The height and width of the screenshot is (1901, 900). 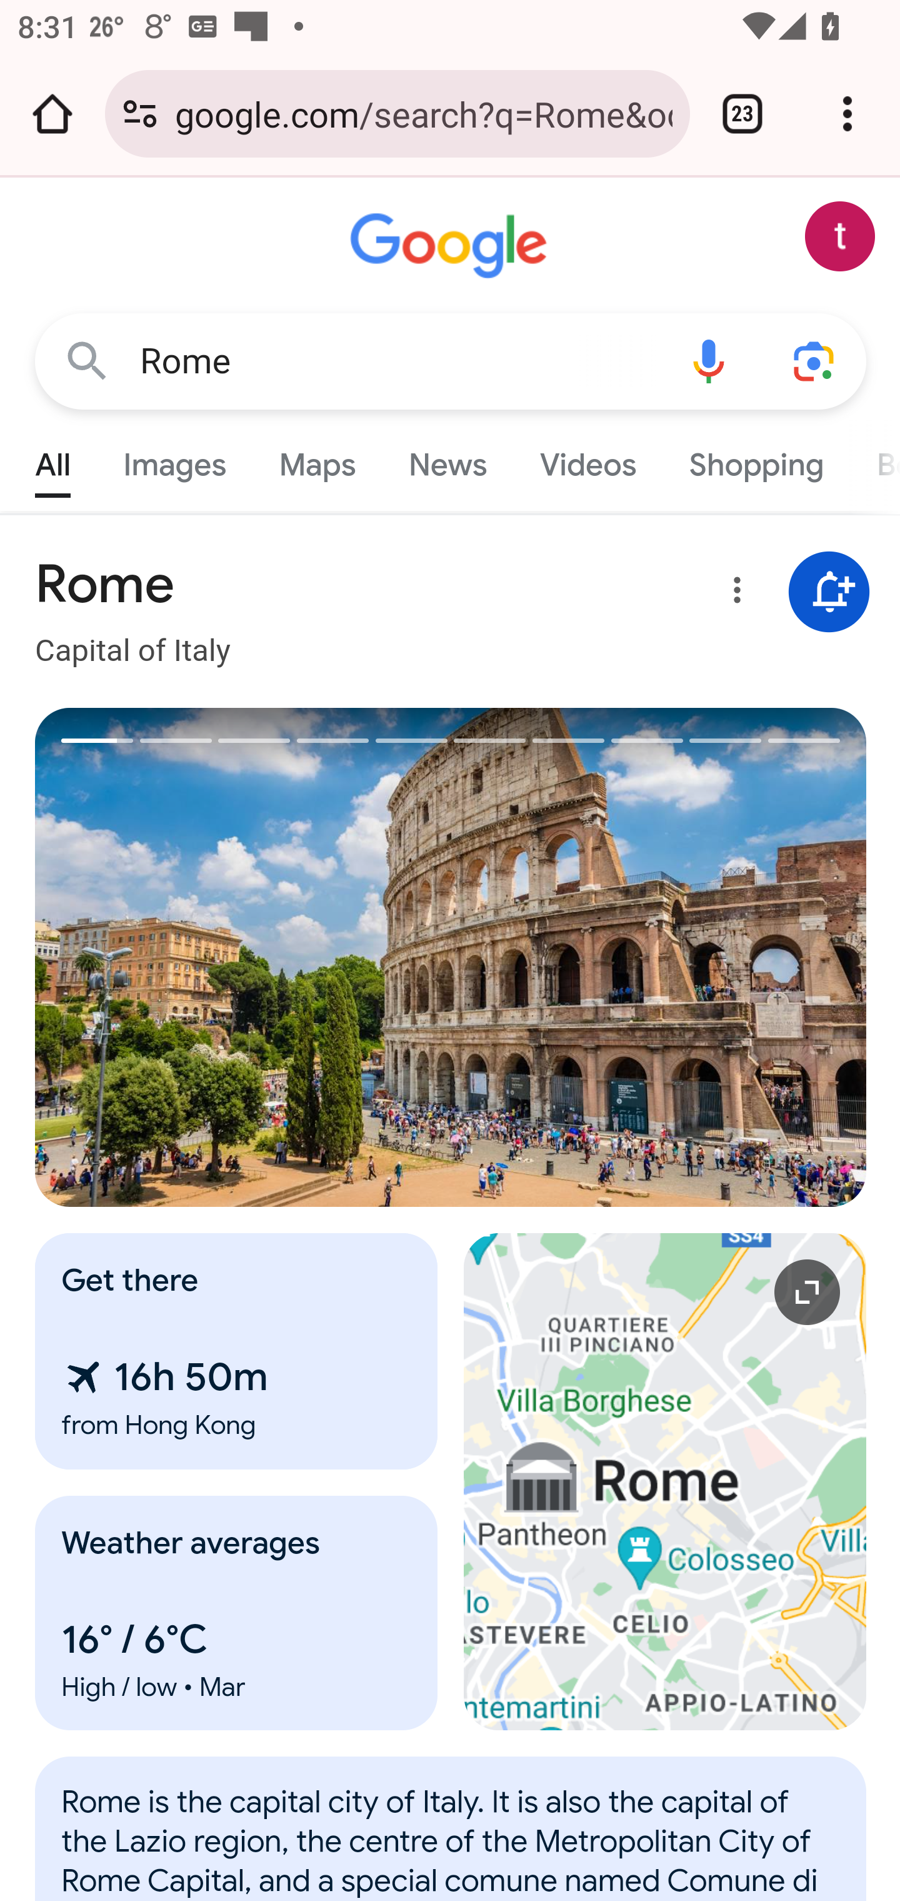 I want to click on Open the home page, so click(x=52, y=114).